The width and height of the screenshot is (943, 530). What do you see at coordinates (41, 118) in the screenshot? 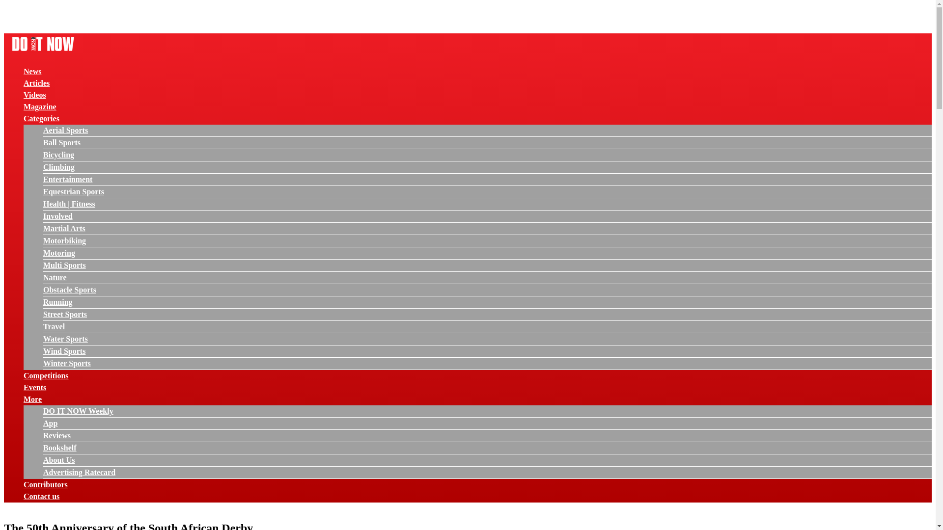
I see `Categories` at bounding box center [41, 118].